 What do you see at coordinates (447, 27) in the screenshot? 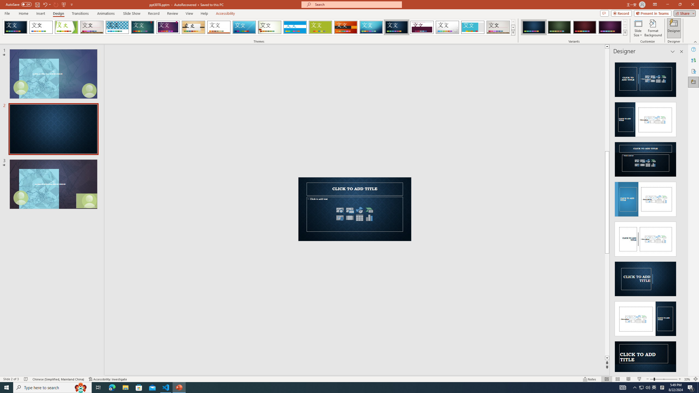
I see `Droplet` at bounding box center [447, 27].